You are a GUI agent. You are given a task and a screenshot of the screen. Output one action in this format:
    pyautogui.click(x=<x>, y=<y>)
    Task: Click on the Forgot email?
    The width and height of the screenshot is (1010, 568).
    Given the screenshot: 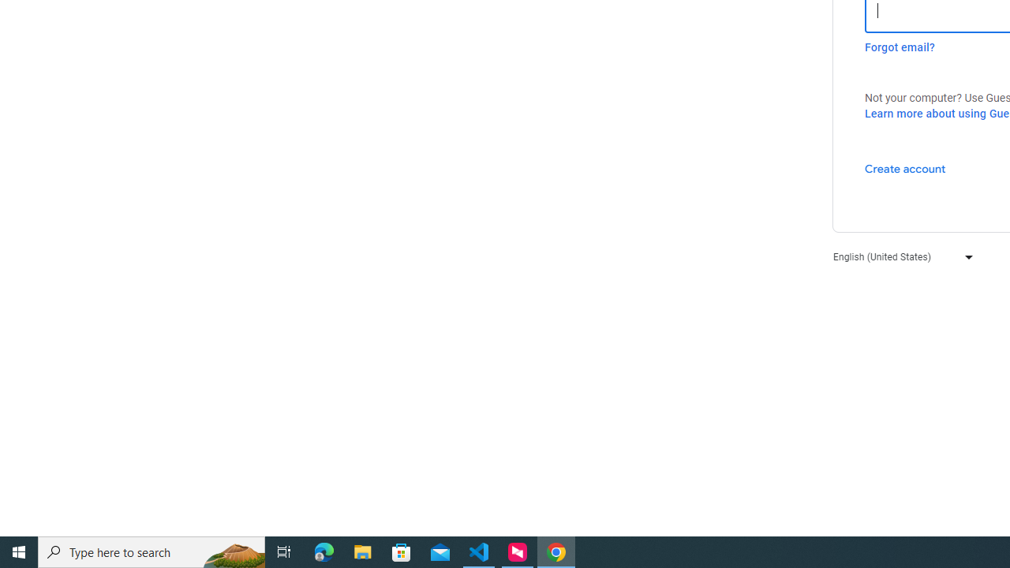 What is the action you would take?
    pyautogui.click(x=900, y=47)
    